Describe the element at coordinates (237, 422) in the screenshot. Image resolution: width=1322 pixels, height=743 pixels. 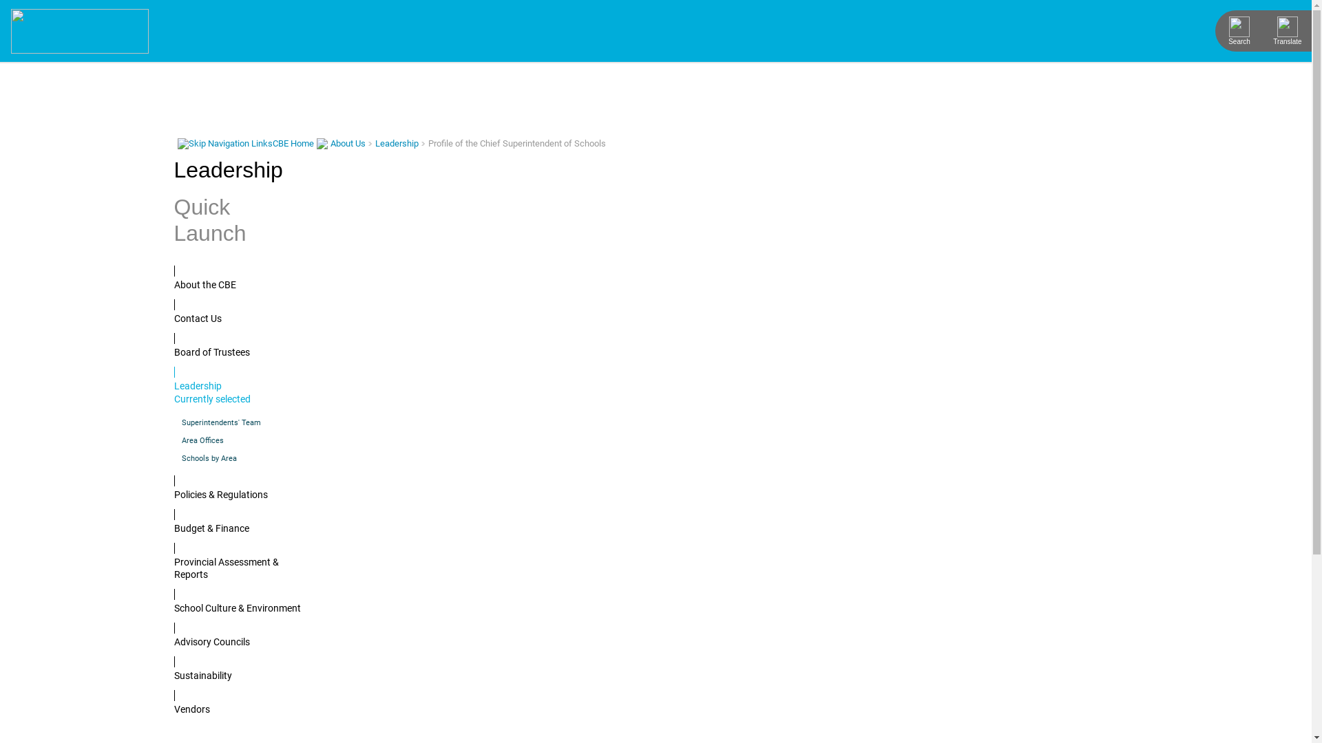
I see `Superintendents' Team` at that location.